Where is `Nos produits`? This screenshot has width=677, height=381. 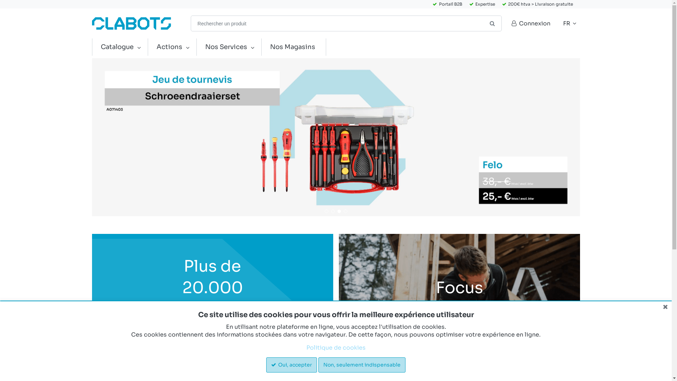
Nos produits is located at coordinates (213, 356).